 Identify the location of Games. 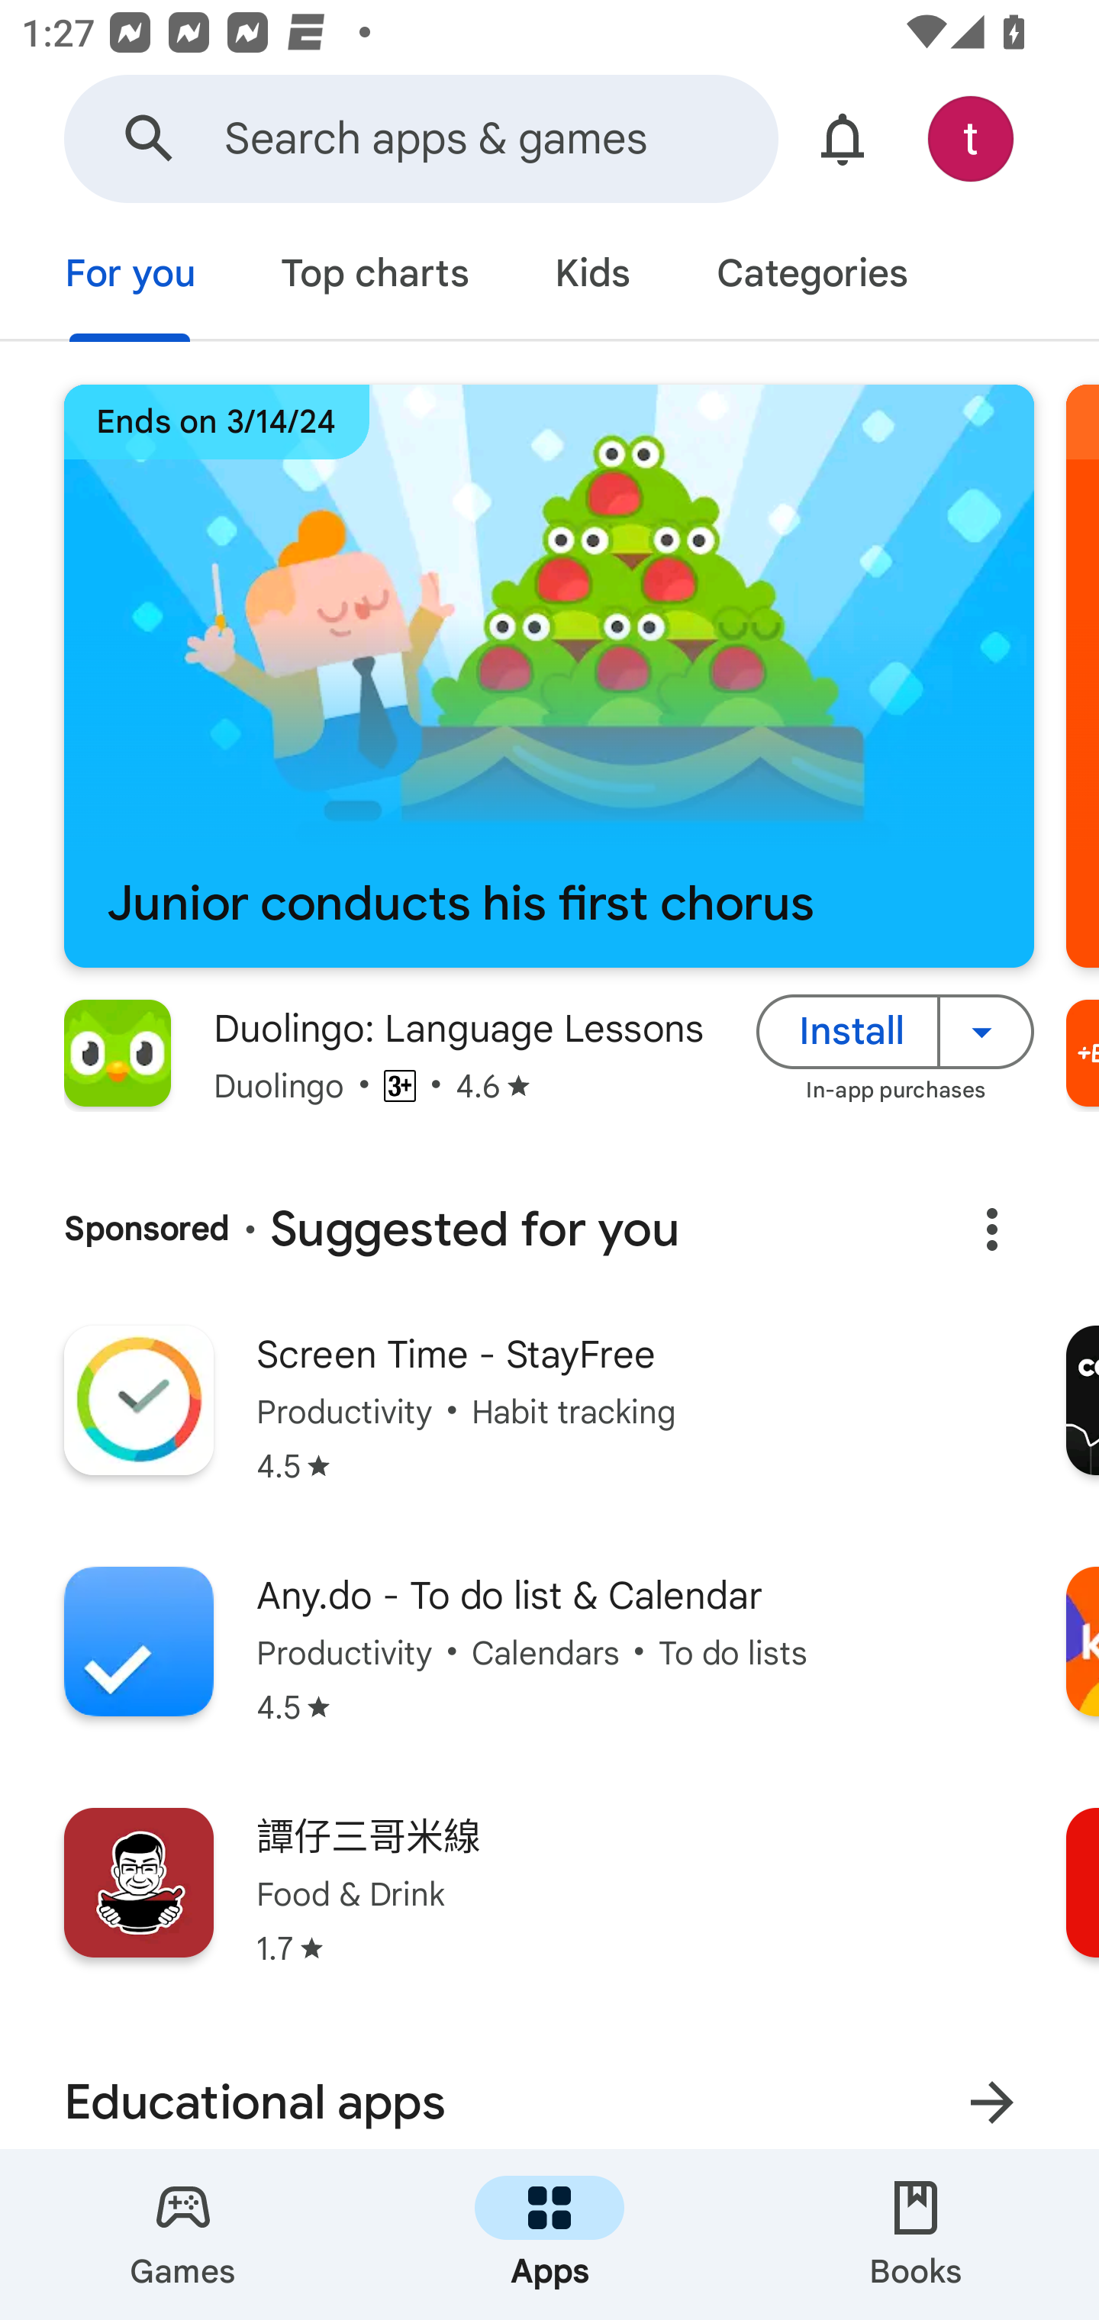
(183, 2235).